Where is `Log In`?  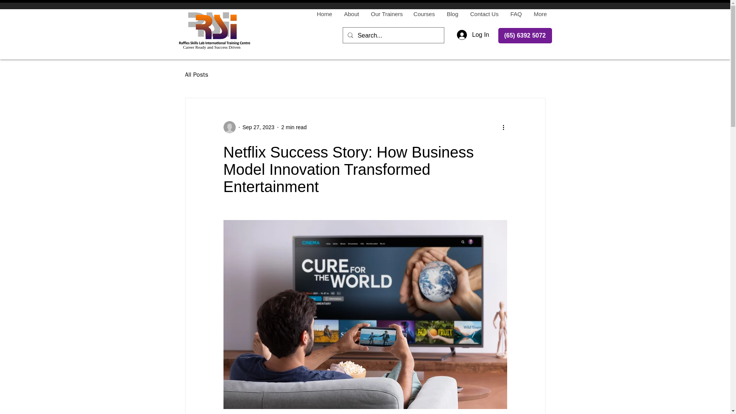 Log In is located at coordinates (470, 35).